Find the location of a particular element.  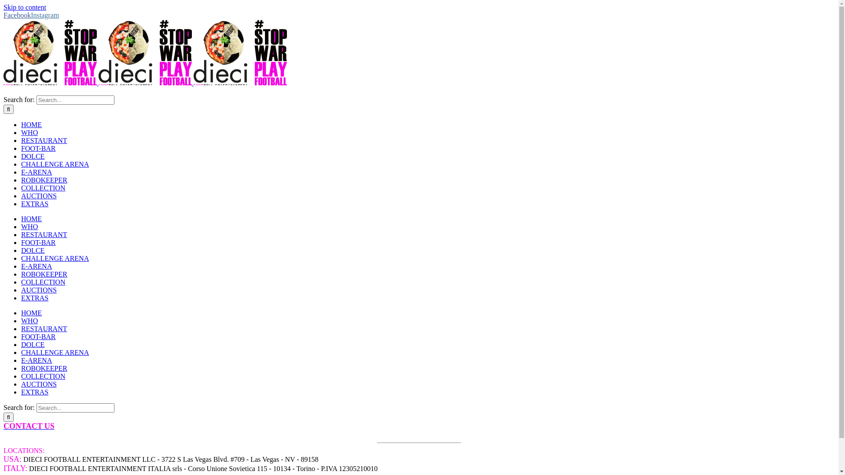

CONTACT US is located at coordinates (29, 427).